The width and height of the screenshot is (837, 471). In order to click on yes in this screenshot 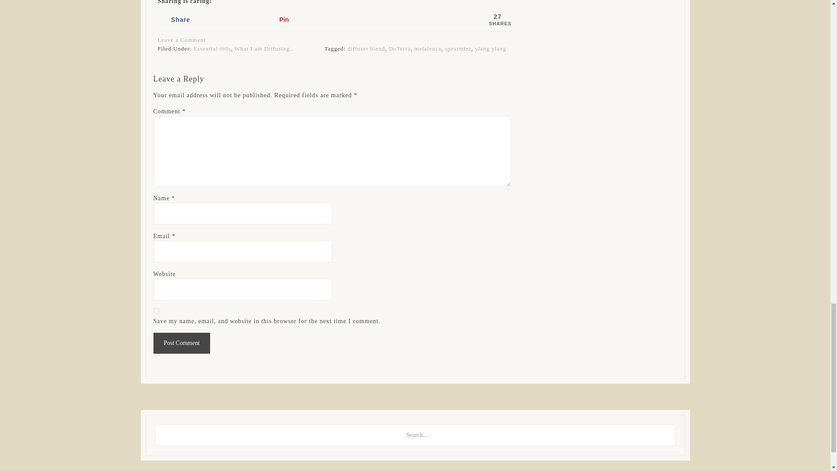, I will do `click(156, 311)`.